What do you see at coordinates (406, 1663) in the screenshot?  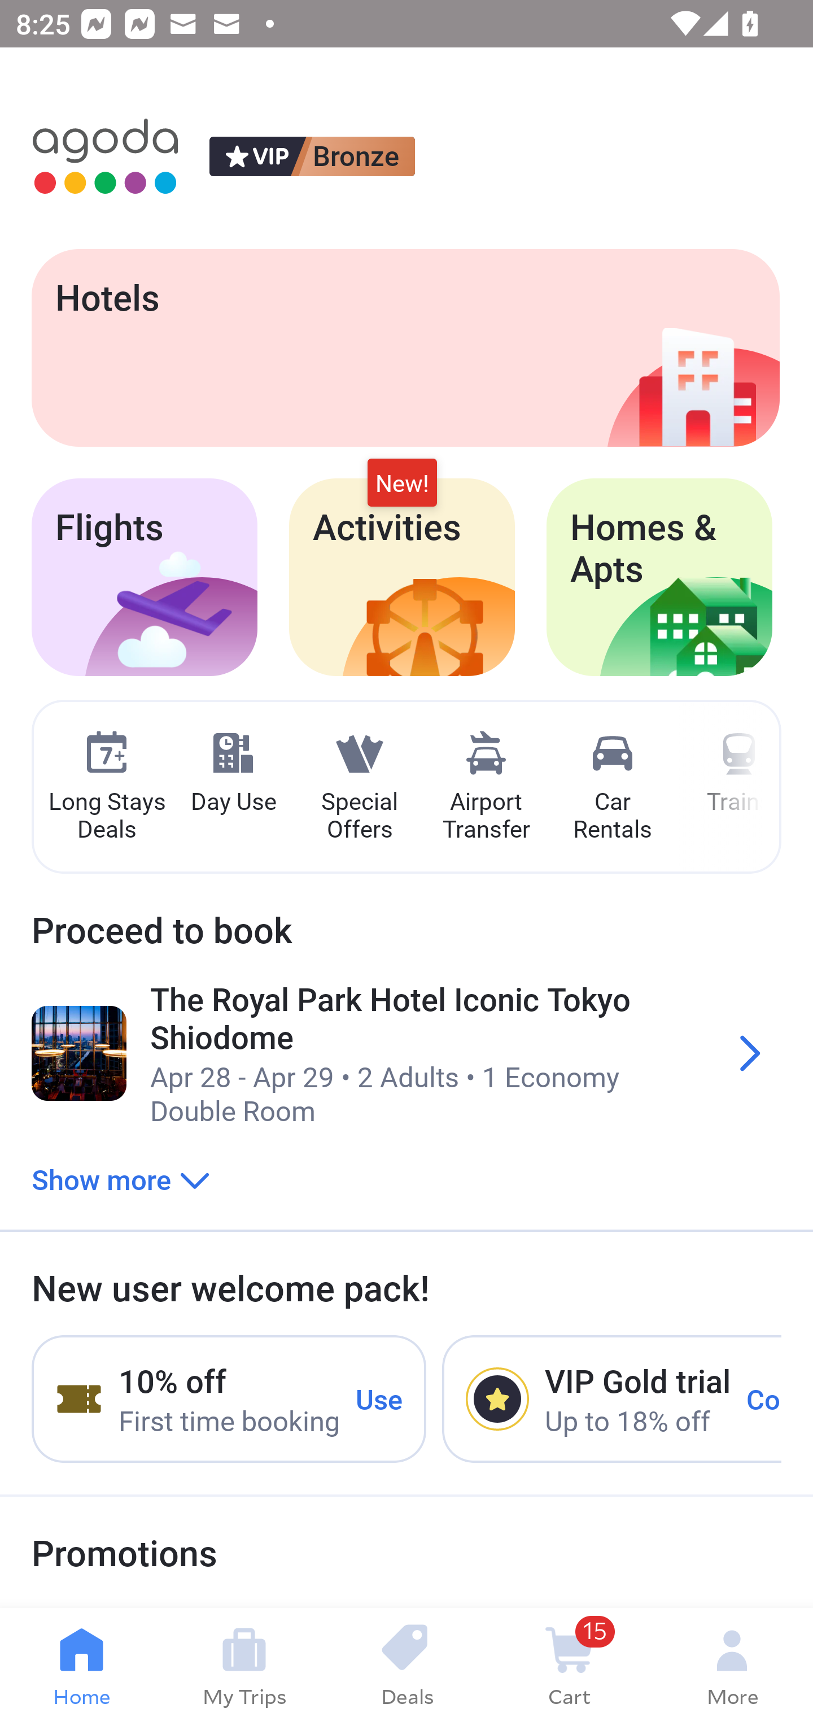 I see `Deals` at bounding box center [406, 1663].